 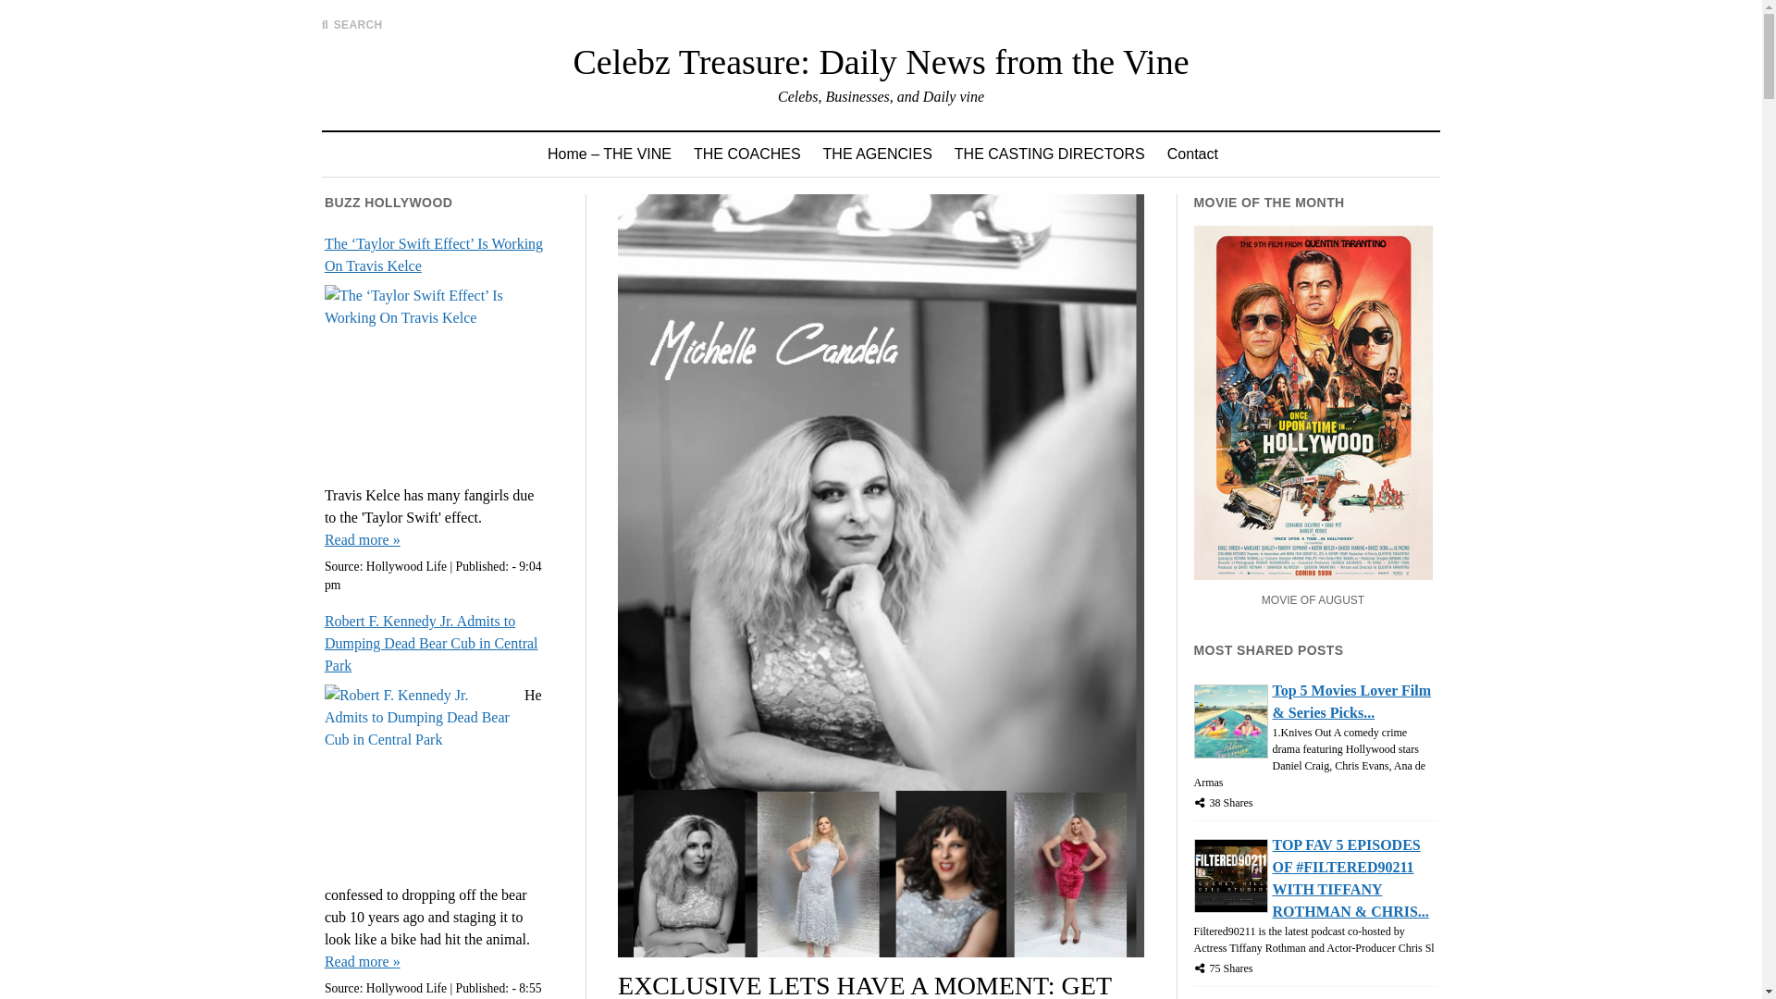 I want to click on THE AGENCIES, so click(x=877, y=154).